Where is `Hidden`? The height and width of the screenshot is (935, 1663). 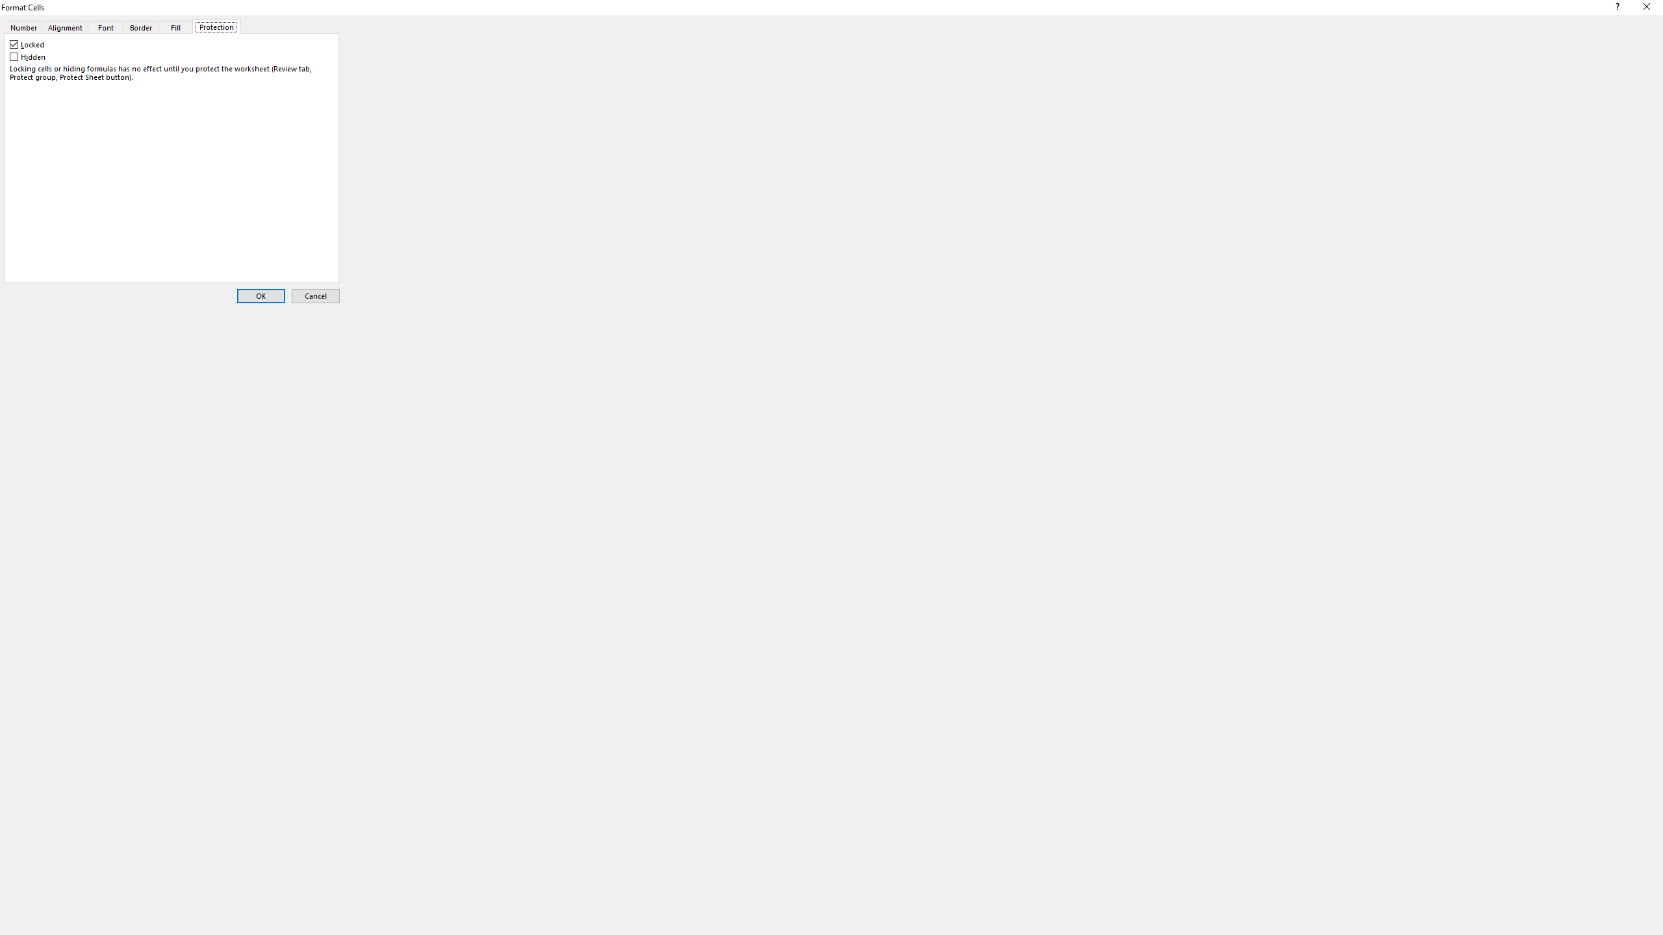
Hidden is located at coordinates (29, 57).